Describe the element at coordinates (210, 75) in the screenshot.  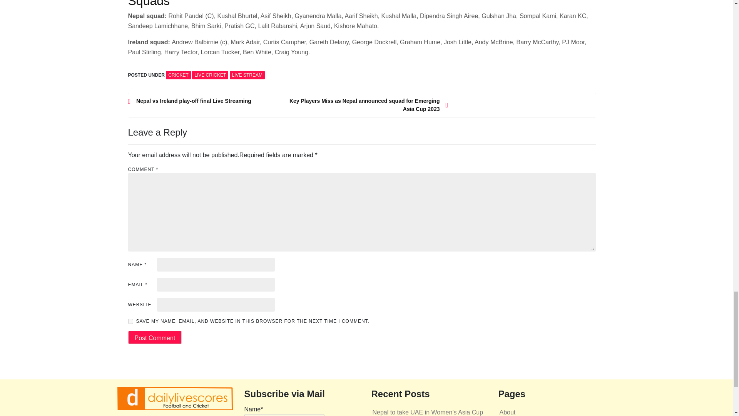
I see `LIVE CRICKET` at that location.